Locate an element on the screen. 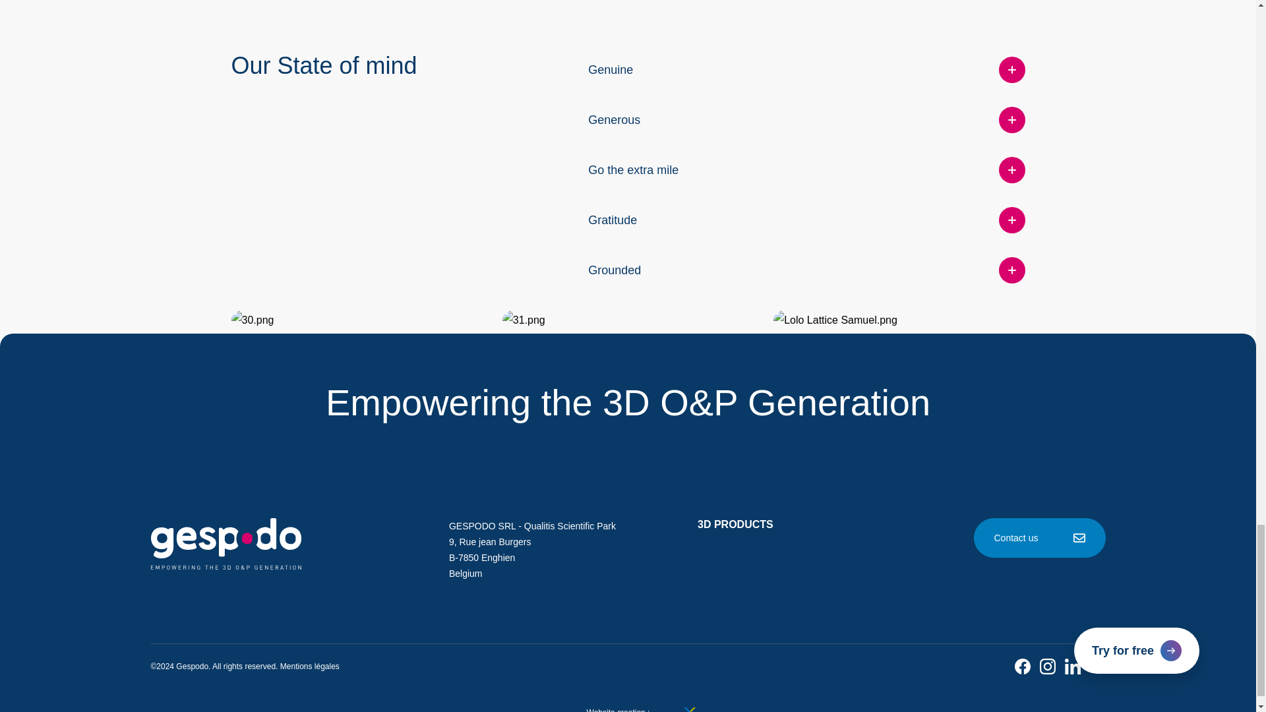 The image size is (1266, 712). Contact us is located at coordinates (1039, 538).